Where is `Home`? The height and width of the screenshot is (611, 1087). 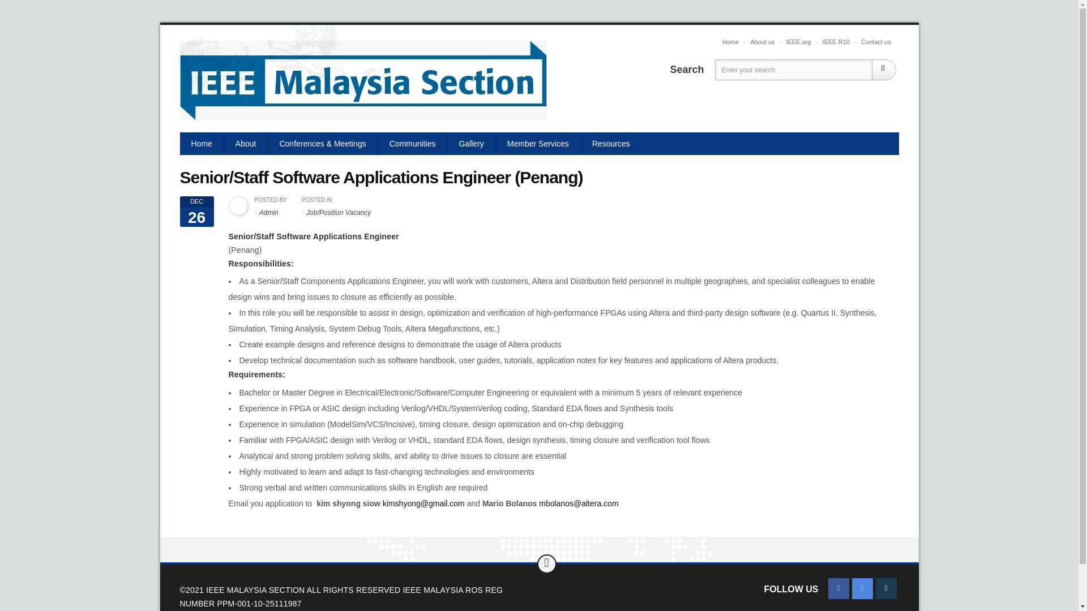 Home is located at coordinates (730, 42).